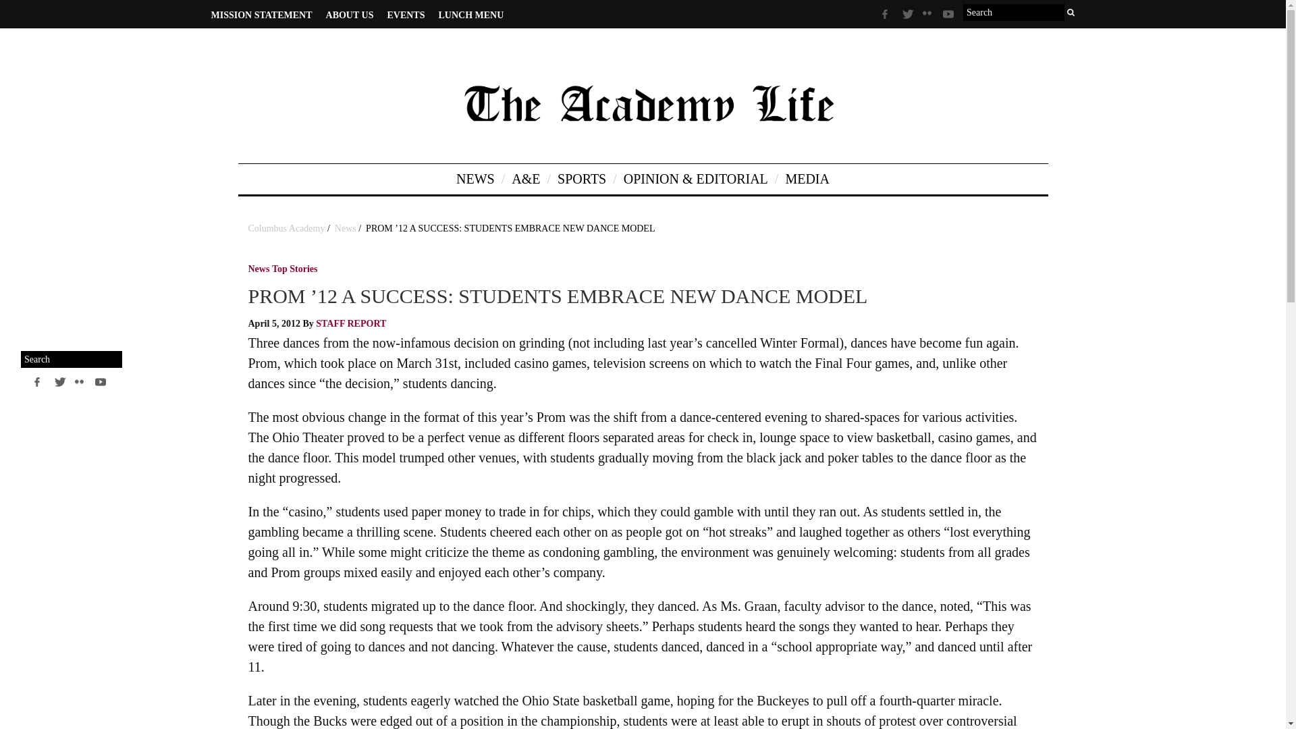  What do you see at coordinates (1071, 12) in the screenshot?
I see `Search` at bounding box center [1071, 12].